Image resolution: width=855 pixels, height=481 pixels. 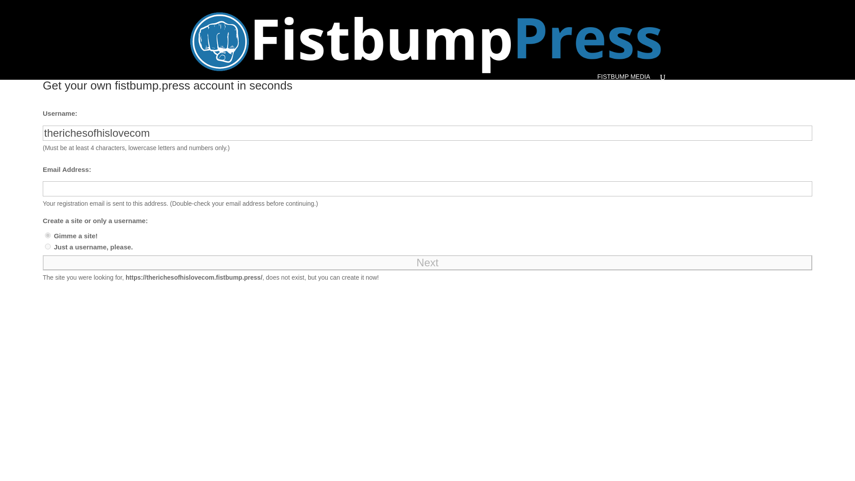 What do you see at coordinates (623, 77) in the screenshot?
I see `FISTBUMP MEDIA` at bounding box center [623, 77].